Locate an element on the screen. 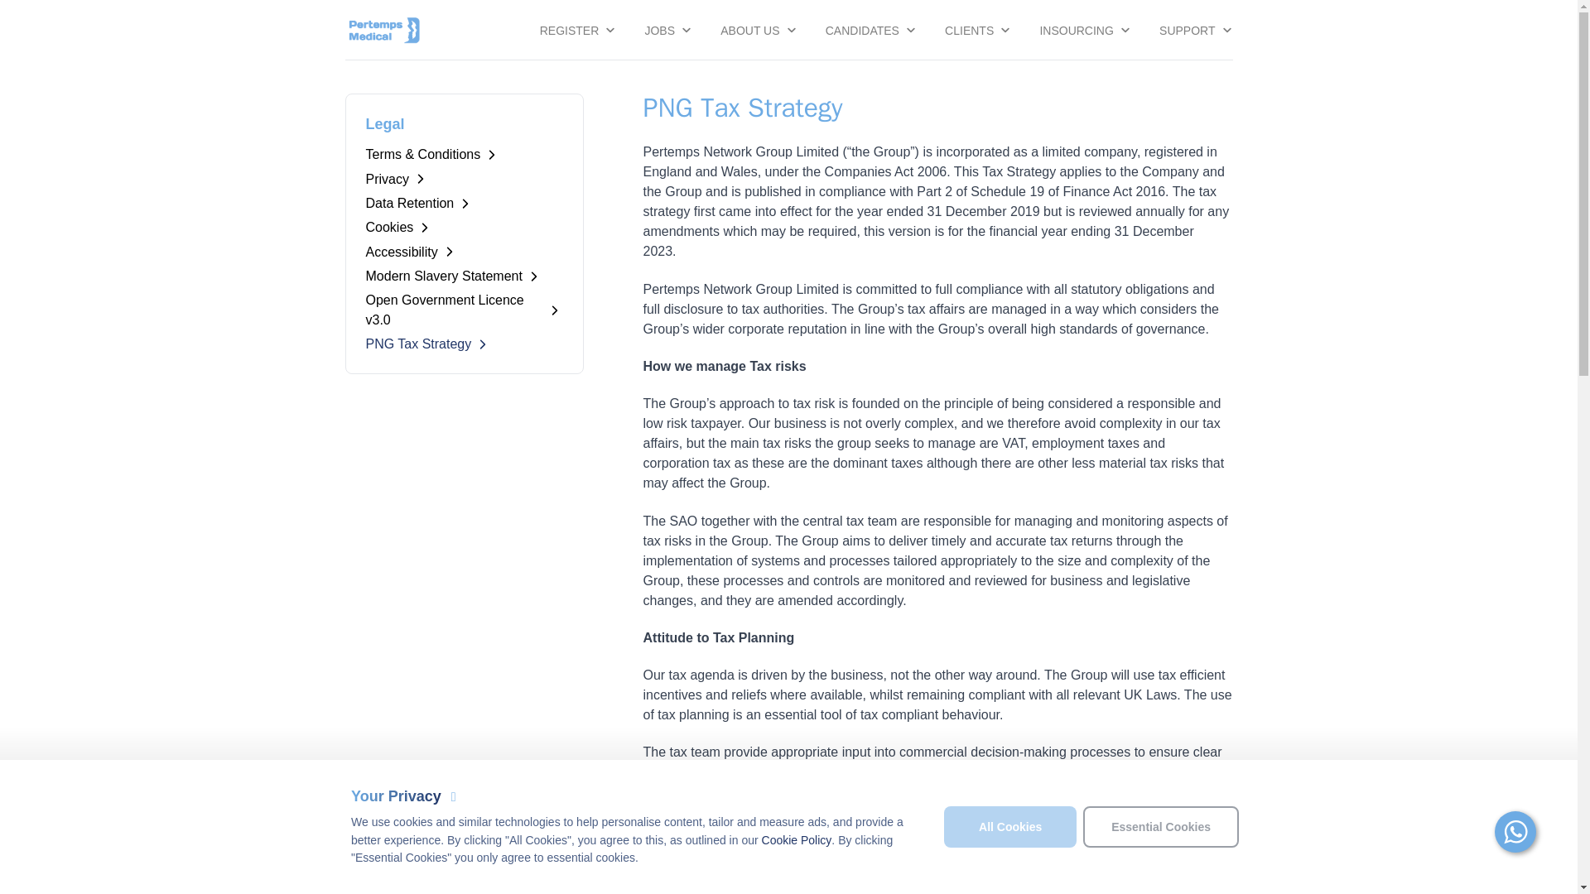  Open Support dropdown is located at coordinates (1196, 30).